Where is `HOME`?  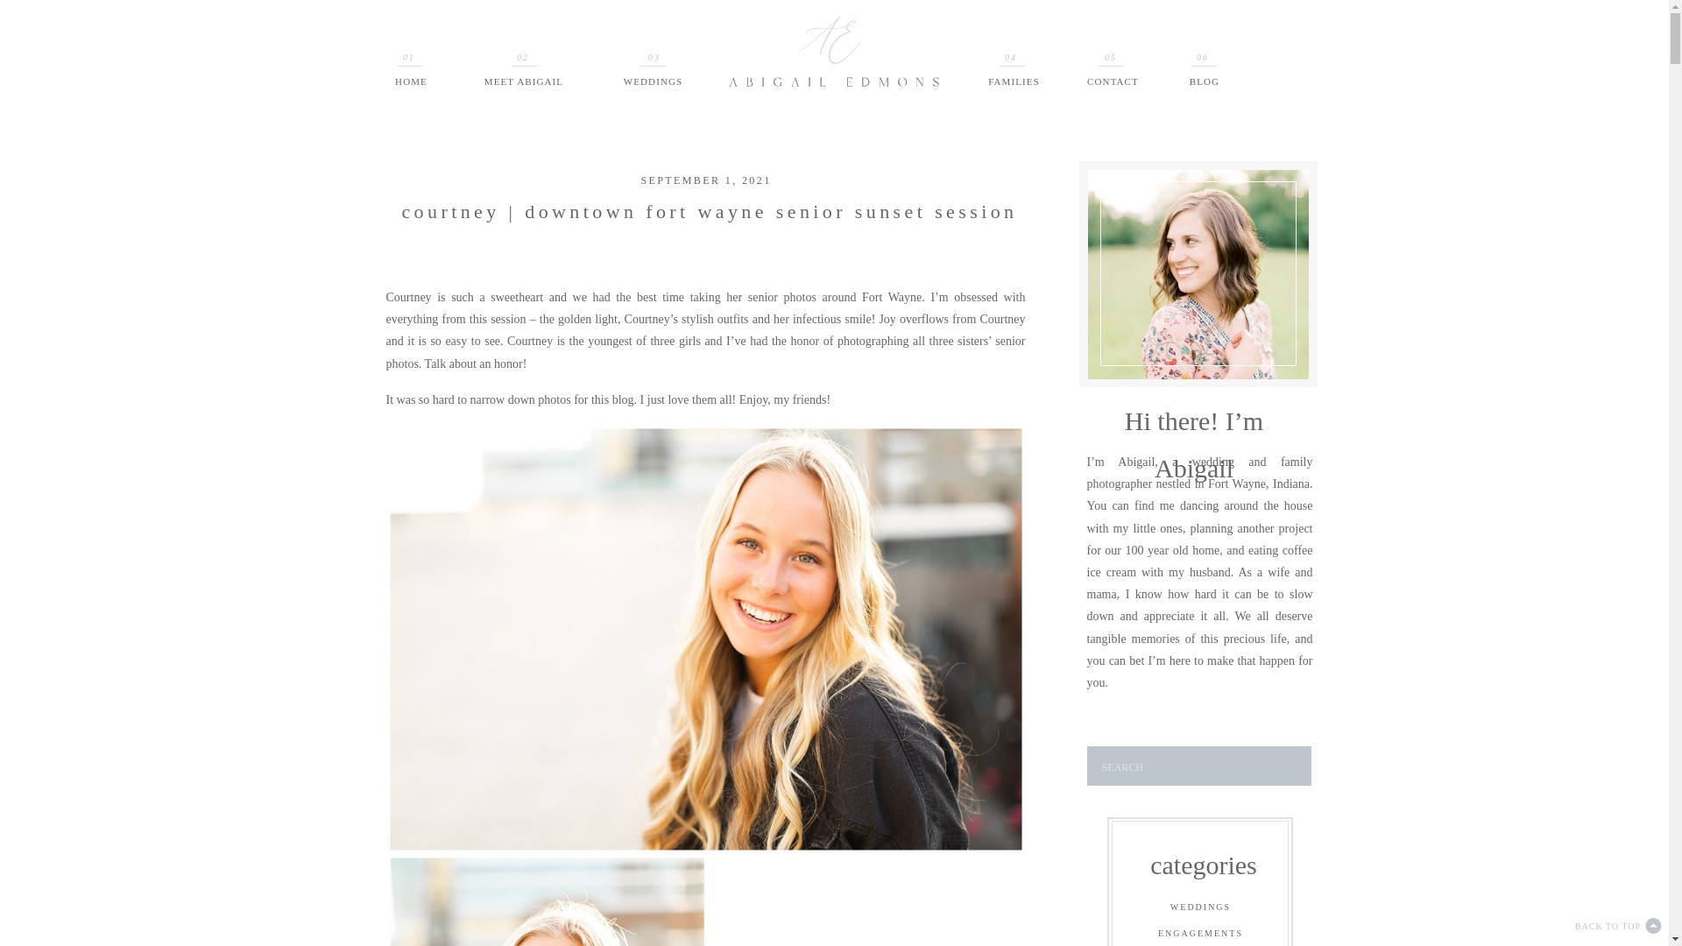
HOME is located at coordinates (412, 82).